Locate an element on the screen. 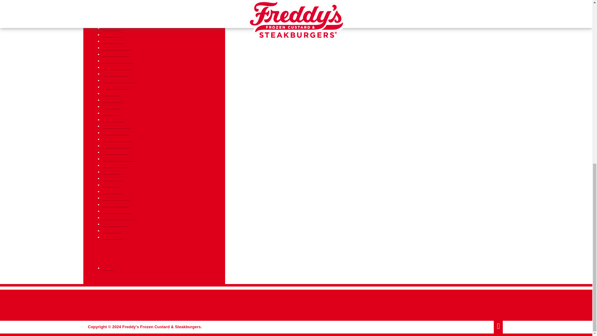  September 2017 is located at coordinates (119, 80).